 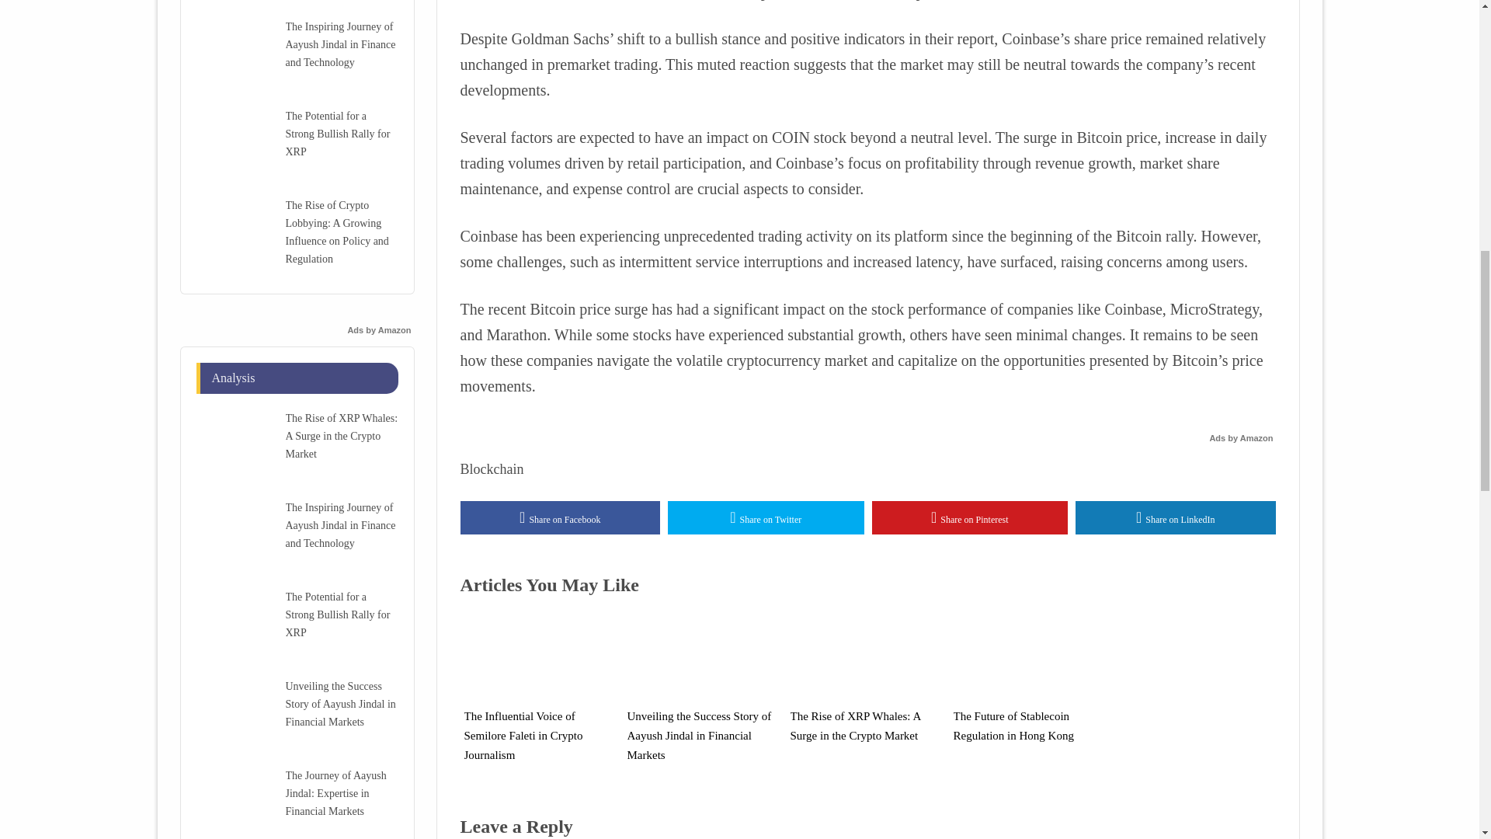 What do you see at coordinates (491, 469) in the screenshot?
I see `Blockchain` at bounding box center [491, 469].